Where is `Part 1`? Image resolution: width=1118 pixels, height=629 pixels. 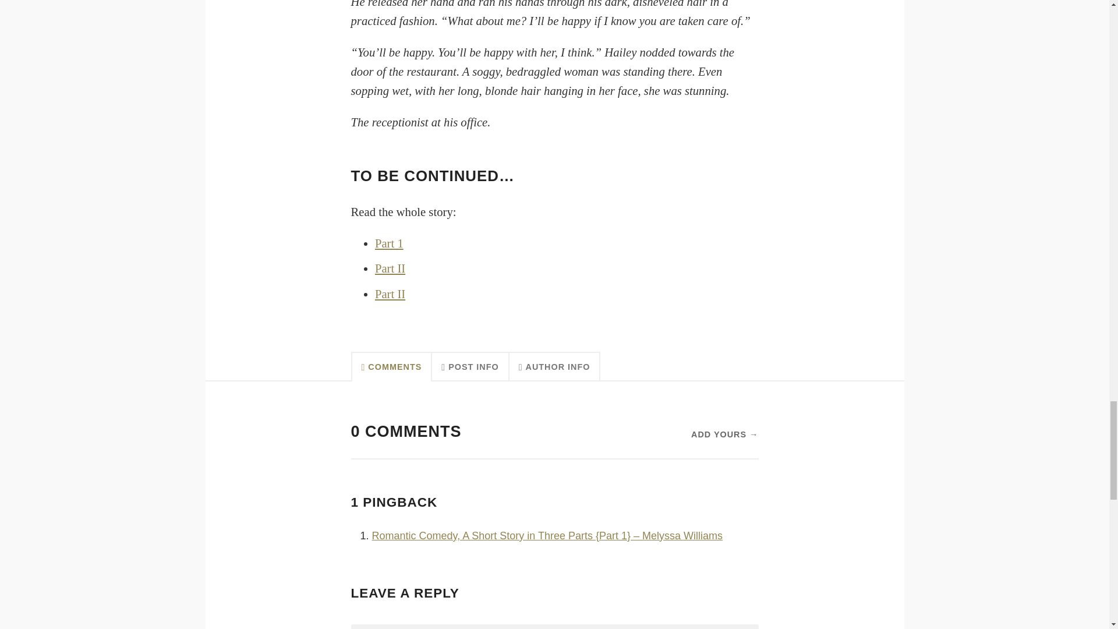
Part 1 is located at coordinates (389, 243).